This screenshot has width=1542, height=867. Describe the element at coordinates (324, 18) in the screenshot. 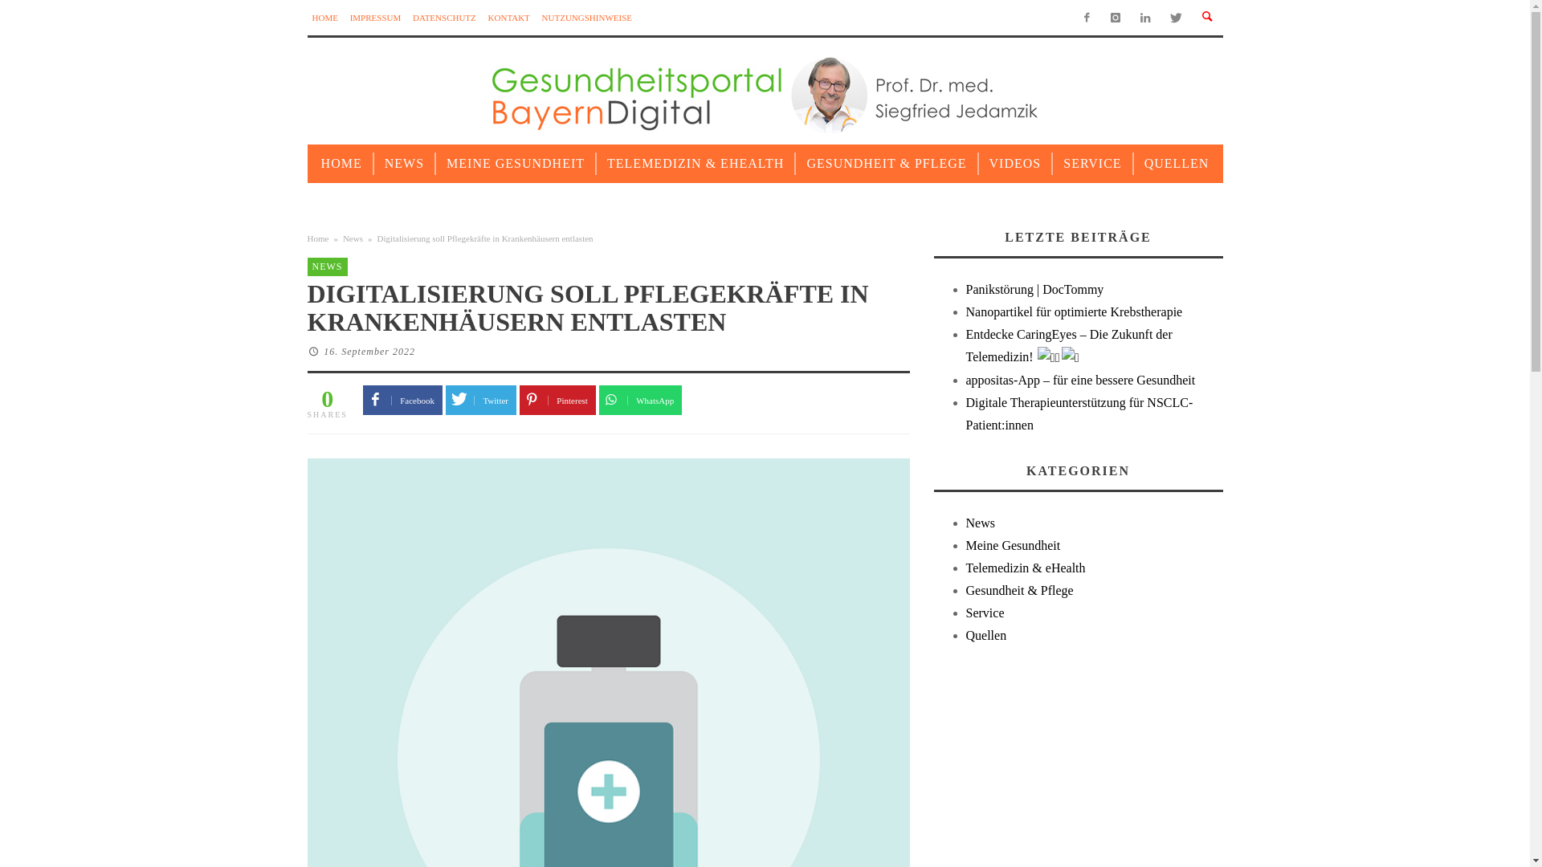

I see `HOME` at that location.